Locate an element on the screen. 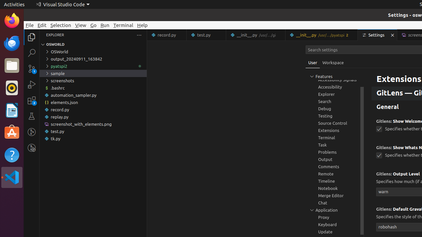 This screenshot has width=422, height=237. Source Control, group is located at coordinates (335, 123).